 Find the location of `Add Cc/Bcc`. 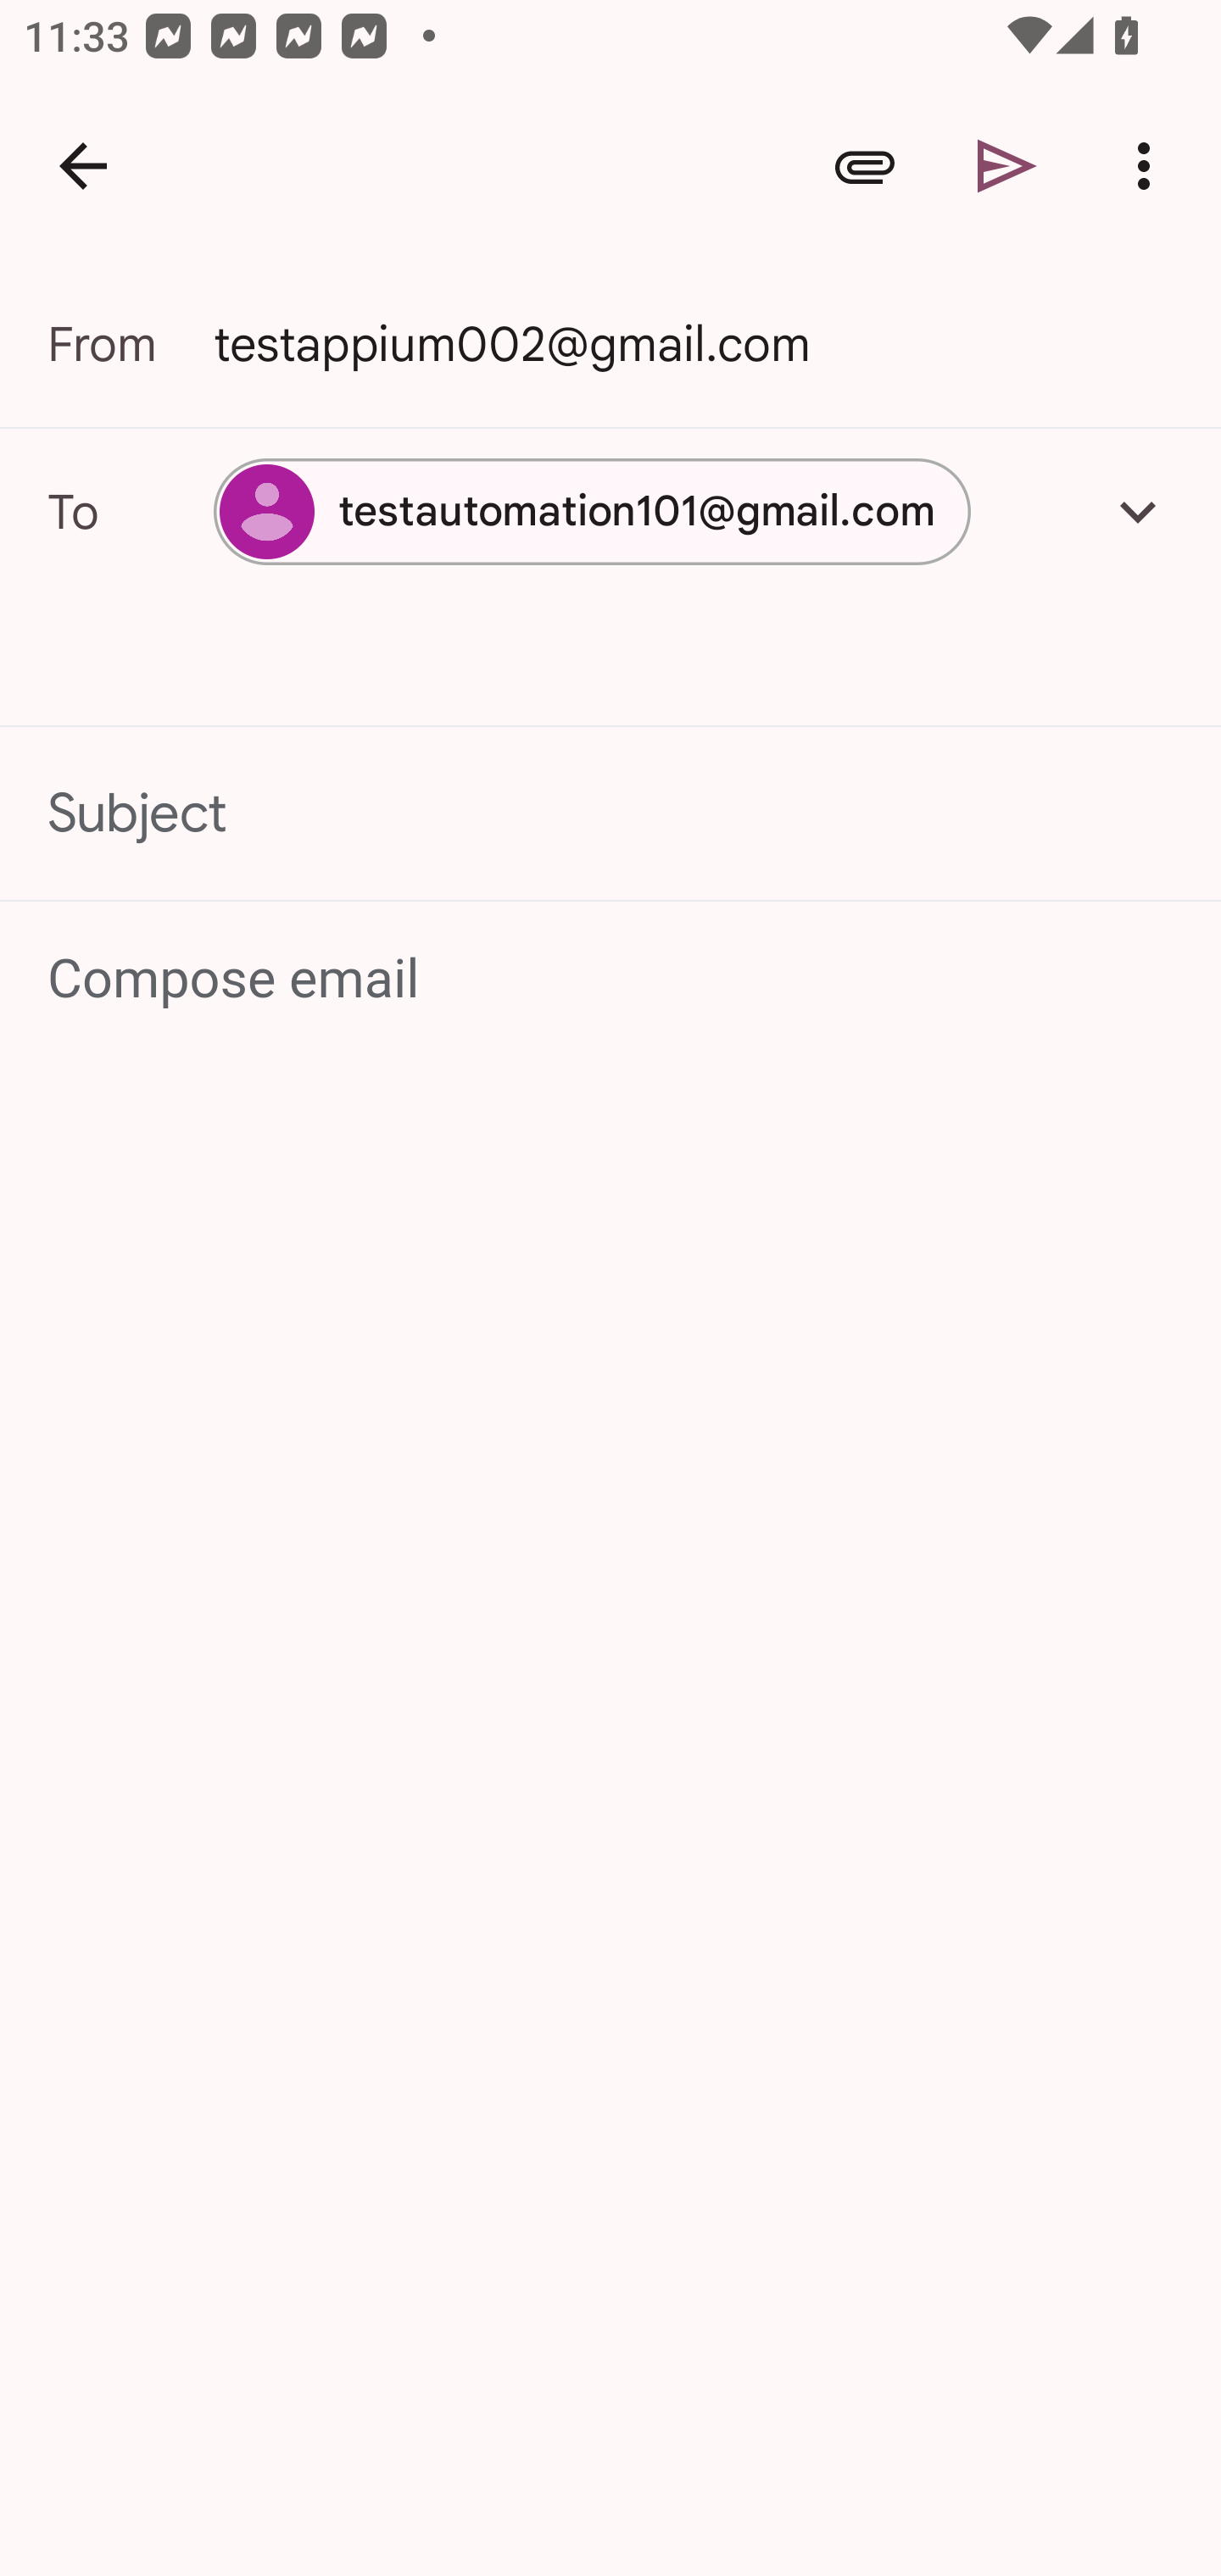

Add Cc/Bcc is located at coordinates (1138, 511).